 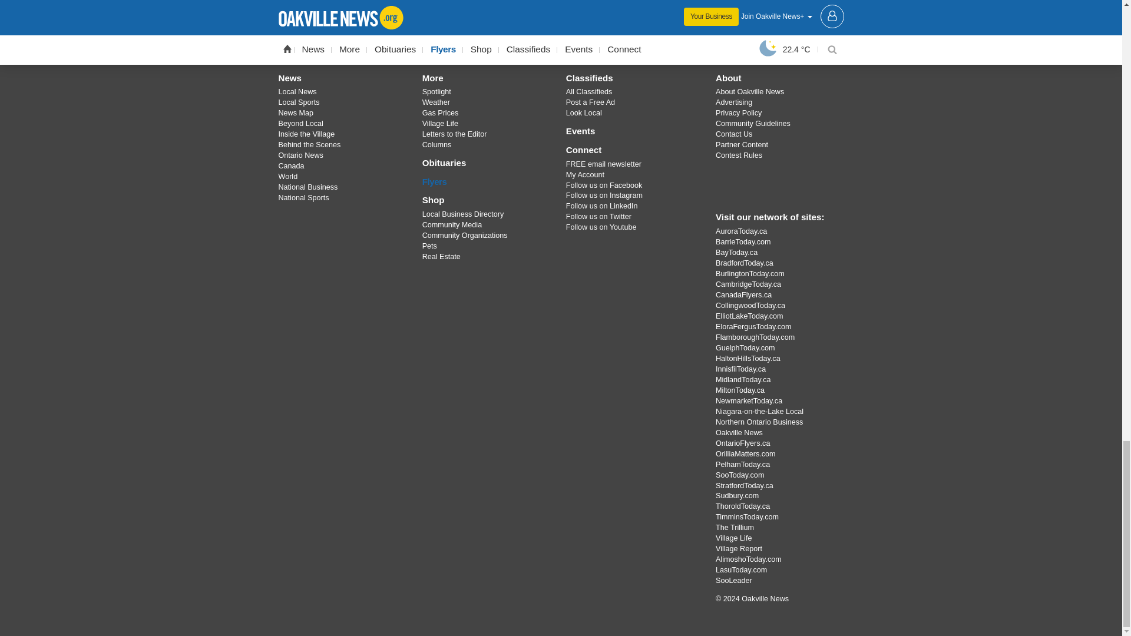 I want to click on X, so click(x=531, y=37).